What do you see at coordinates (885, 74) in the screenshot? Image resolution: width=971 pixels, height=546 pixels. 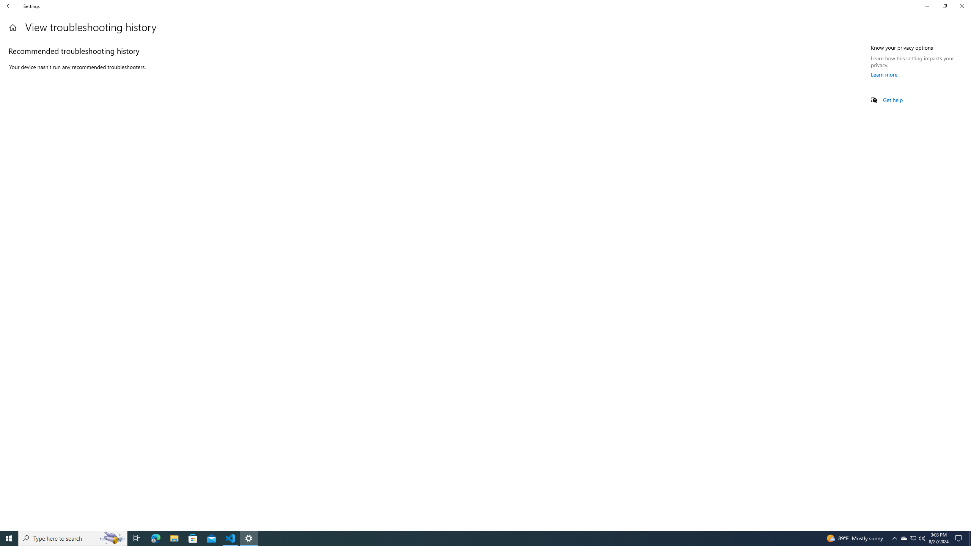 I see `Learn more` at bounding box center [885, 74].